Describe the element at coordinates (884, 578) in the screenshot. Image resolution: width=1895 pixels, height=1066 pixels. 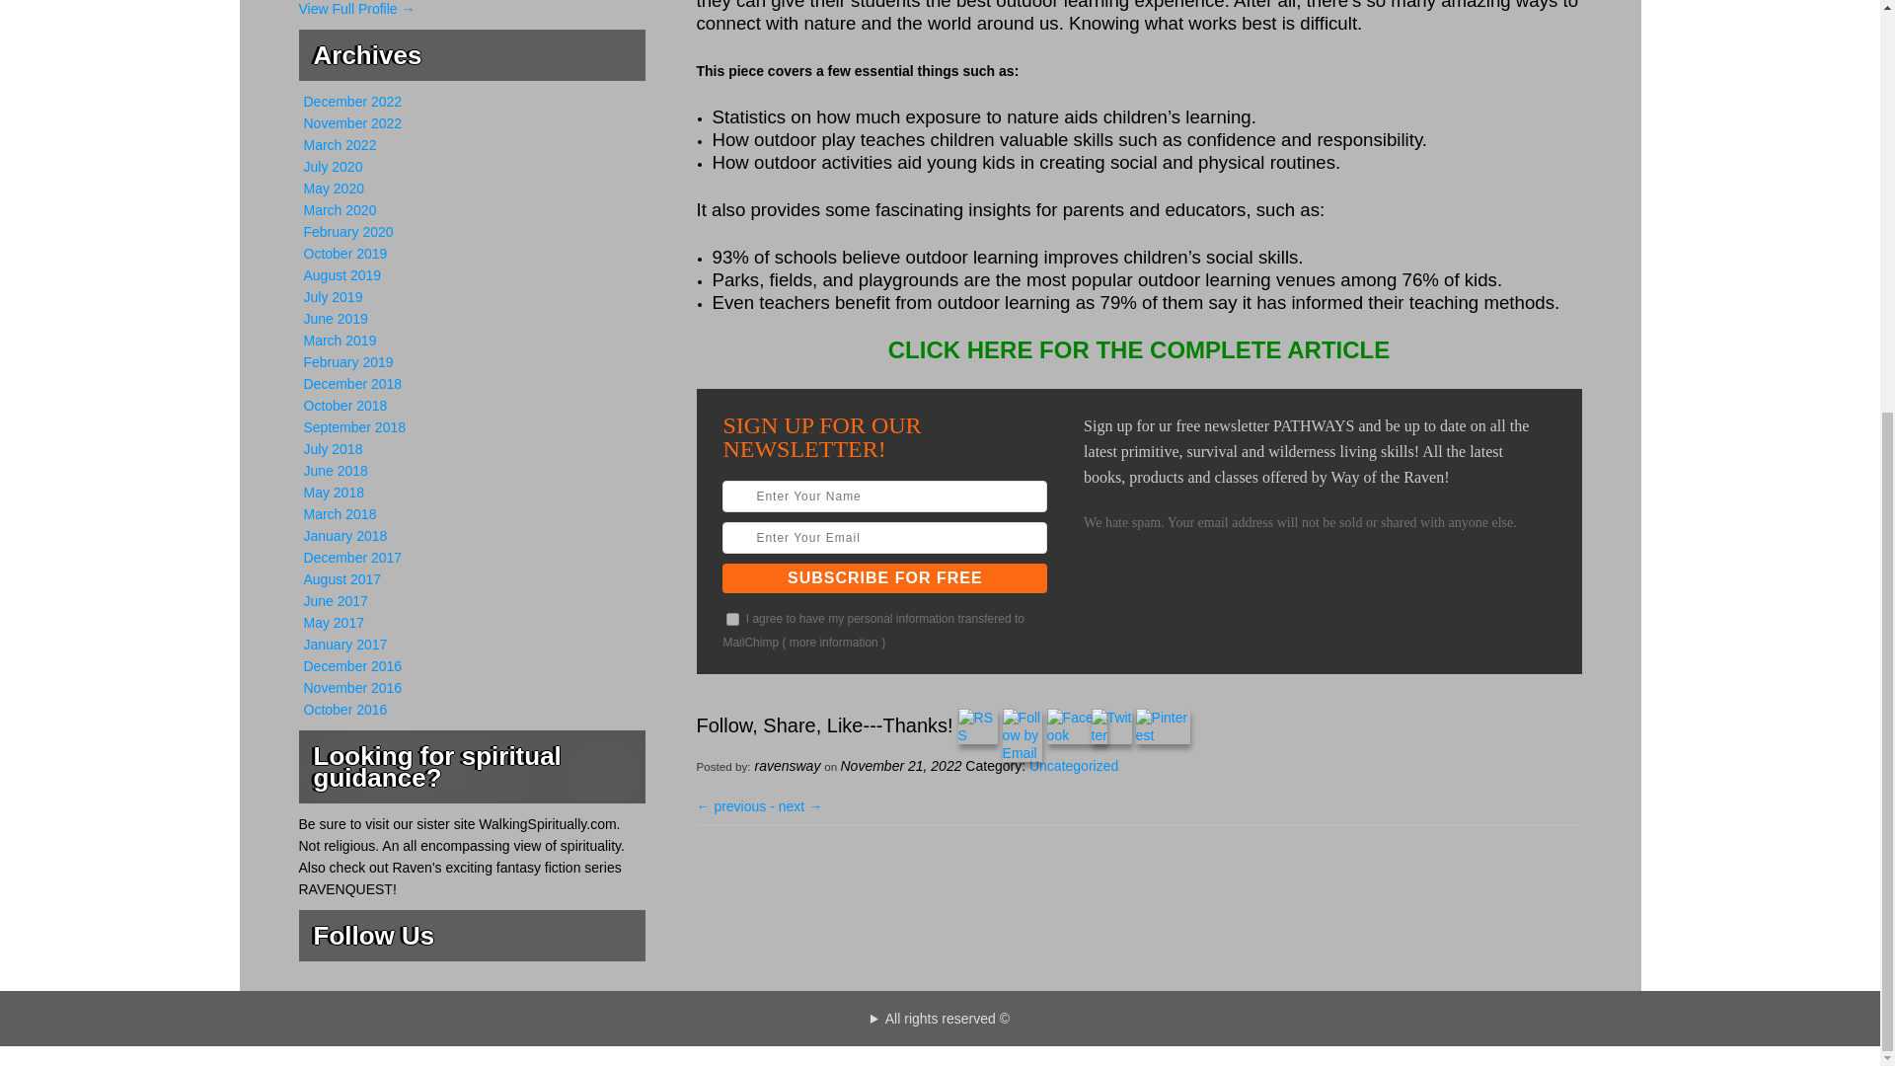
I see `SUBSCRIBE FOR FREE` at that location.